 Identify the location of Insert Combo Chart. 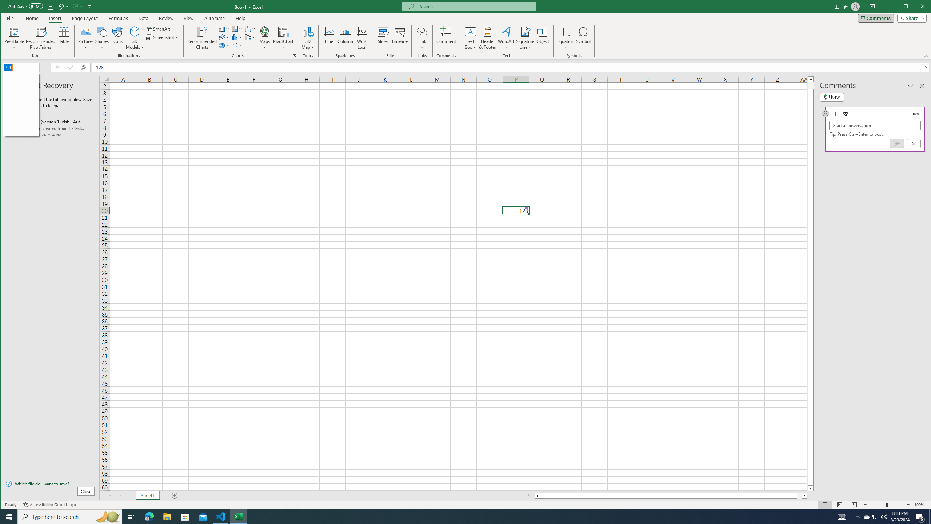
(250, 37).